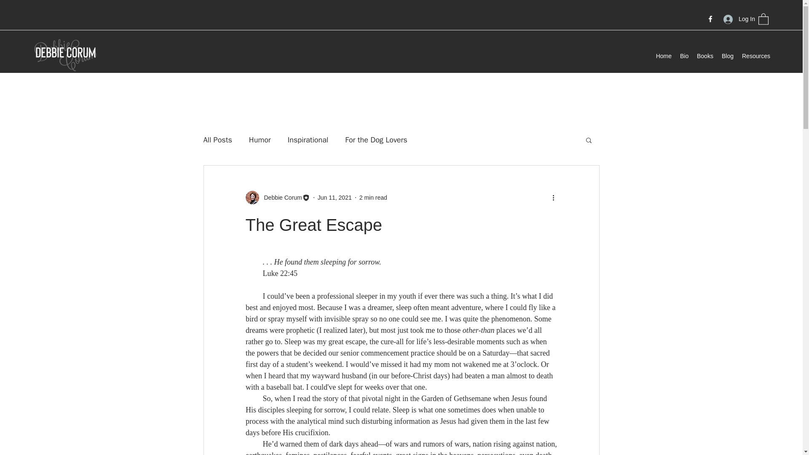 This screenshot has width=809, height=455. Describe the element at coordinates (684, 56) in the screenshot. I see `Bio` at that location.